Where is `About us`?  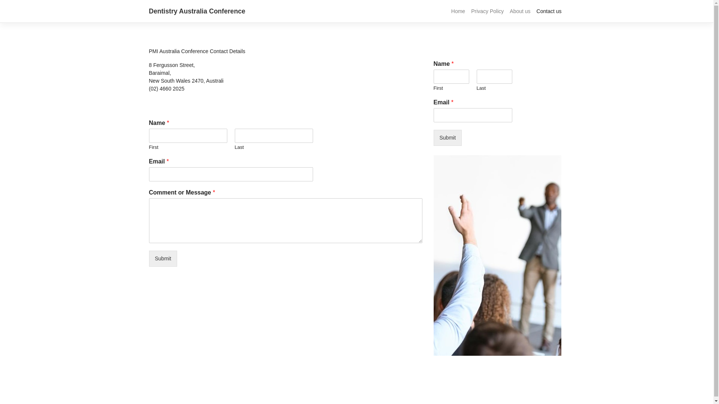
About us is located at coordinates (520, 11).